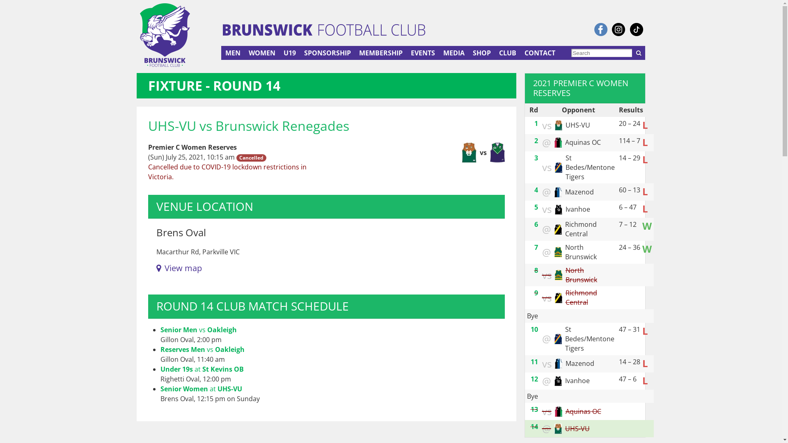  I want to click on MEMBERSHIP, so click(381, 53).